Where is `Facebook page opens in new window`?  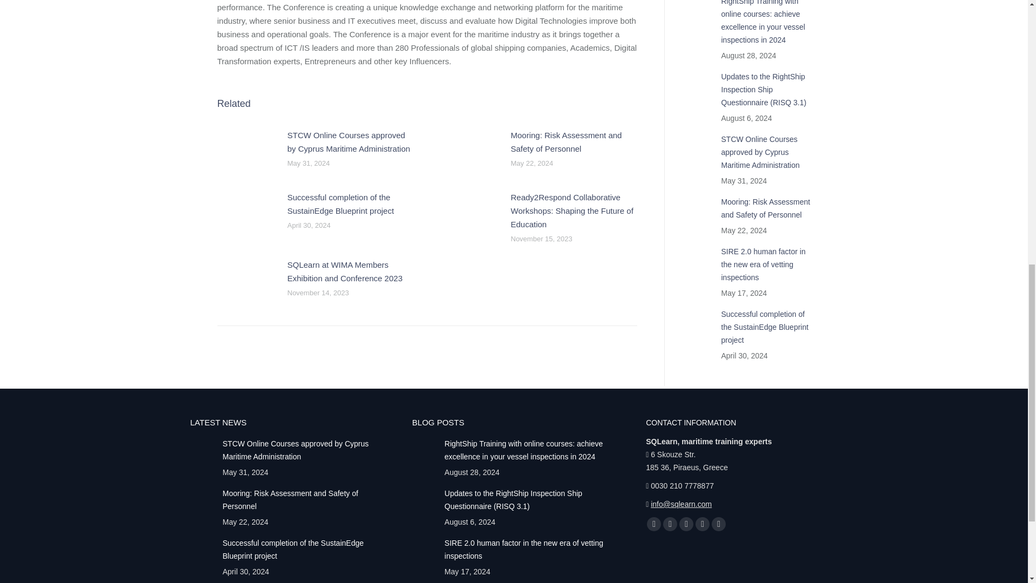
Facebook page opens in new window is located at coordinates (653, 524).